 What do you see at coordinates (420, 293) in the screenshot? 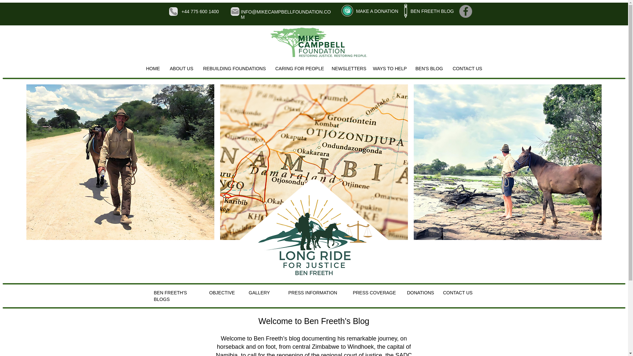
I see `DONATIONS` at bounding box center [420, 293].